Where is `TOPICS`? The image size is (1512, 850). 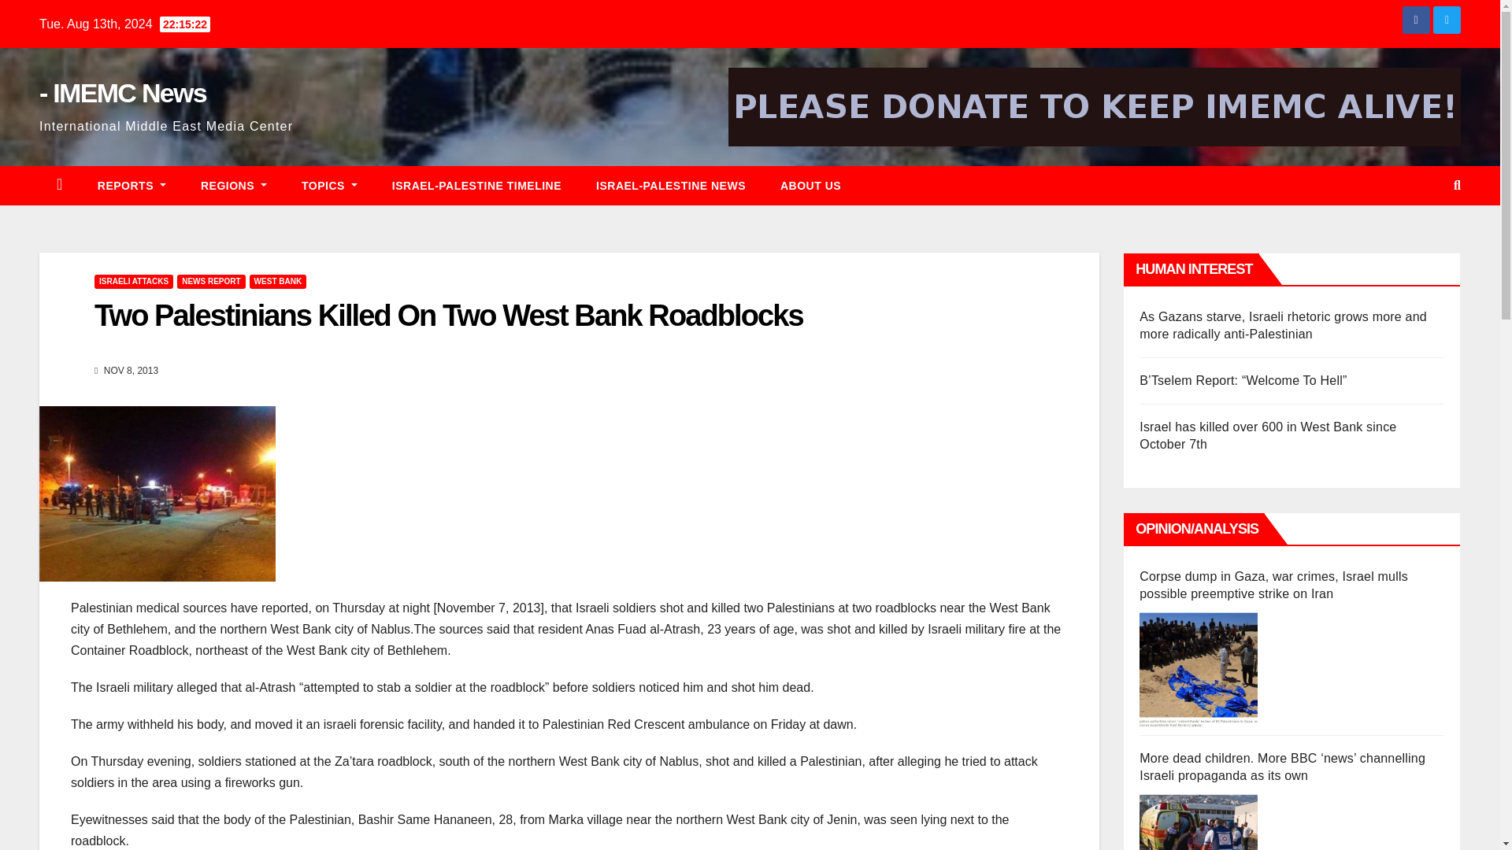
TOPICS is located at coordinates (329, 186).